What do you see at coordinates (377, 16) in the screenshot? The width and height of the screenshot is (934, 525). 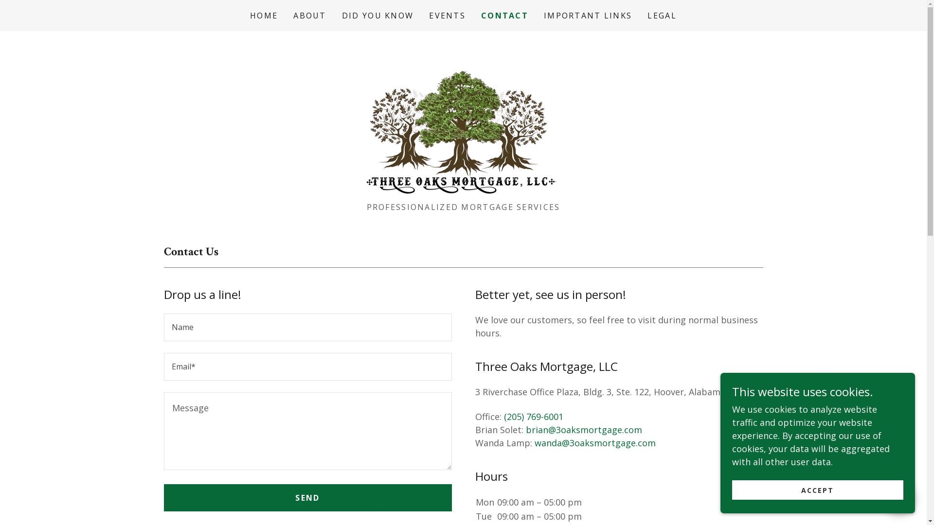 I see `DID YOU KNOW` at bounding box center [377, 16].